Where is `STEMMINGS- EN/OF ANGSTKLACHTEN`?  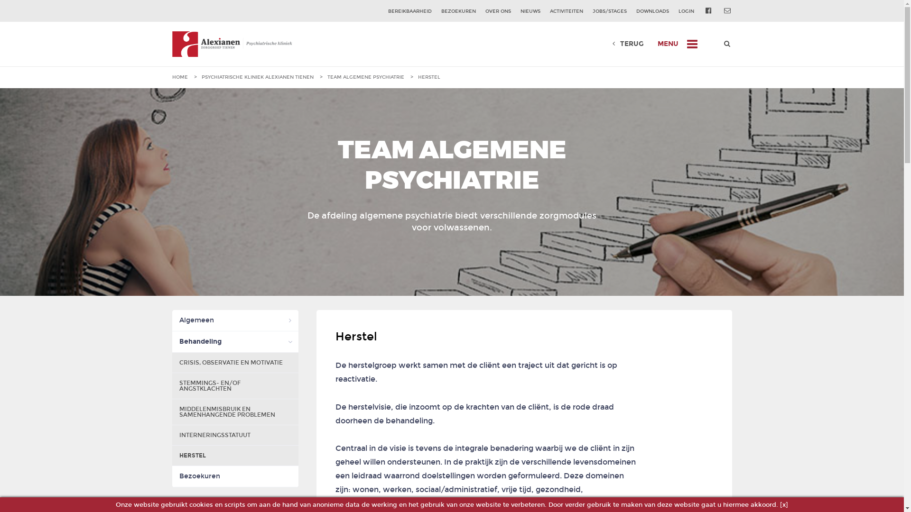 STEMMINGS- EN/OF ANGSTKLACHTEN is located at coordinates (235, 386).